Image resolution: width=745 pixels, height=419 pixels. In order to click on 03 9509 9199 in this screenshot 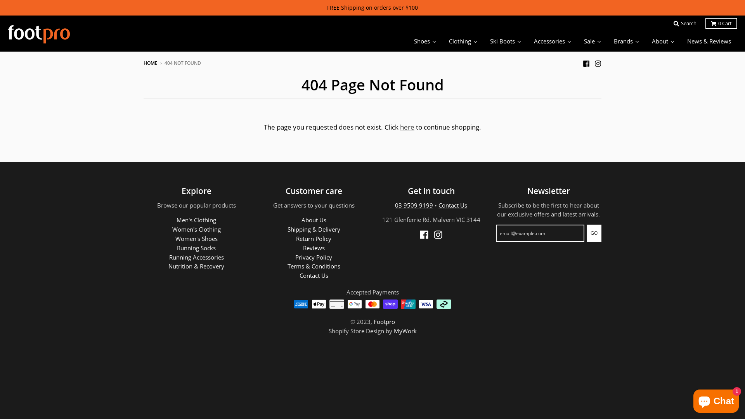, I will do `click(414, 205)`.